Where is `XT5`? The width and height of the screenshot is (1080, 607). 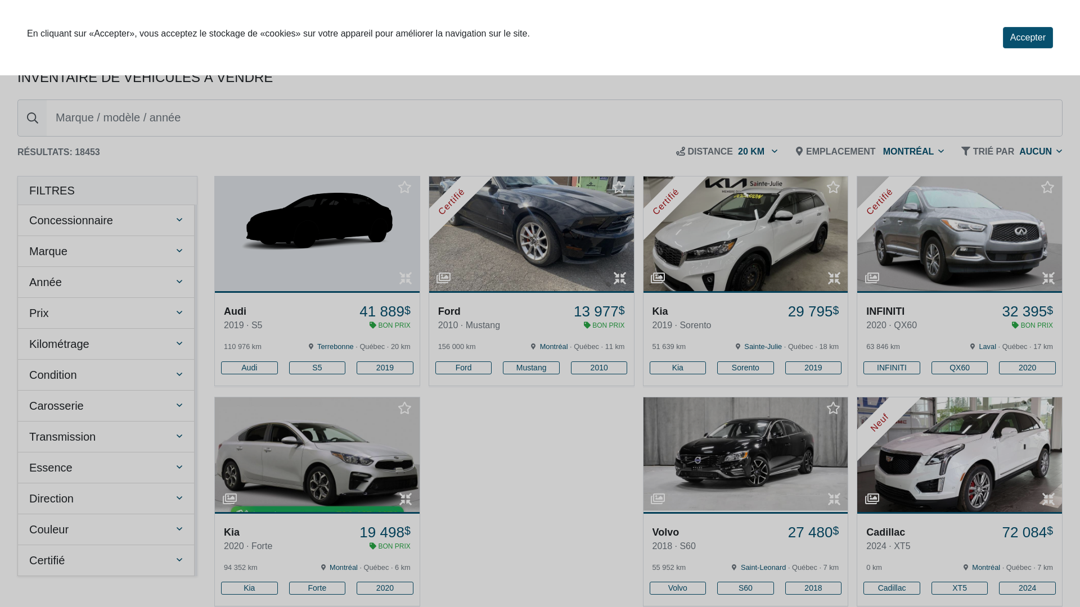
XT5 is located at coordinates (960, 588).